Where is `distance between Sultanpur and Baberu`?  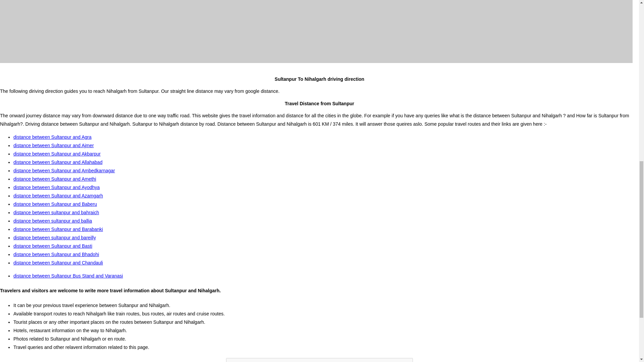 distance between Sultanpur and Baberu is located at coordinates (55, 204).